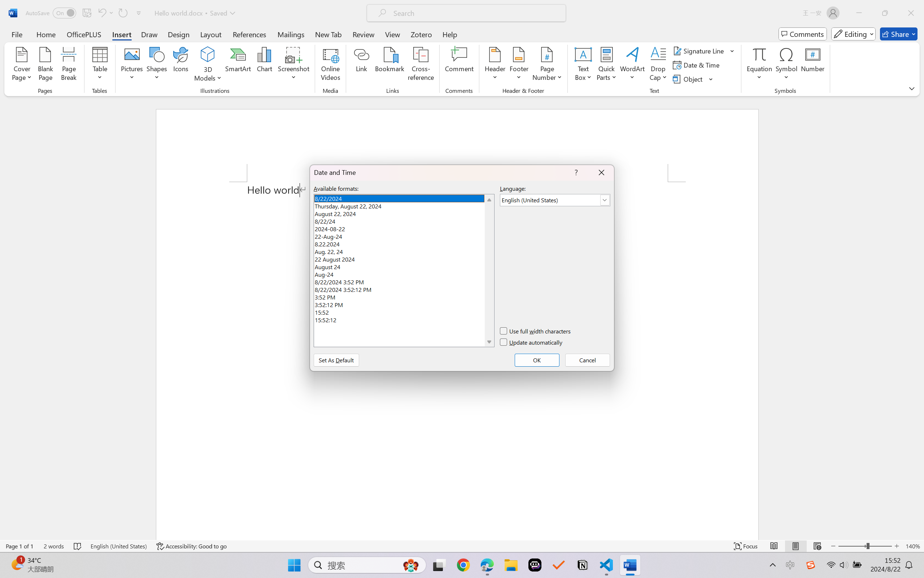  What do you see at coordinates (22, 65) in the screenshot?
I see `Cover Page` at bounding box center [22, 65].